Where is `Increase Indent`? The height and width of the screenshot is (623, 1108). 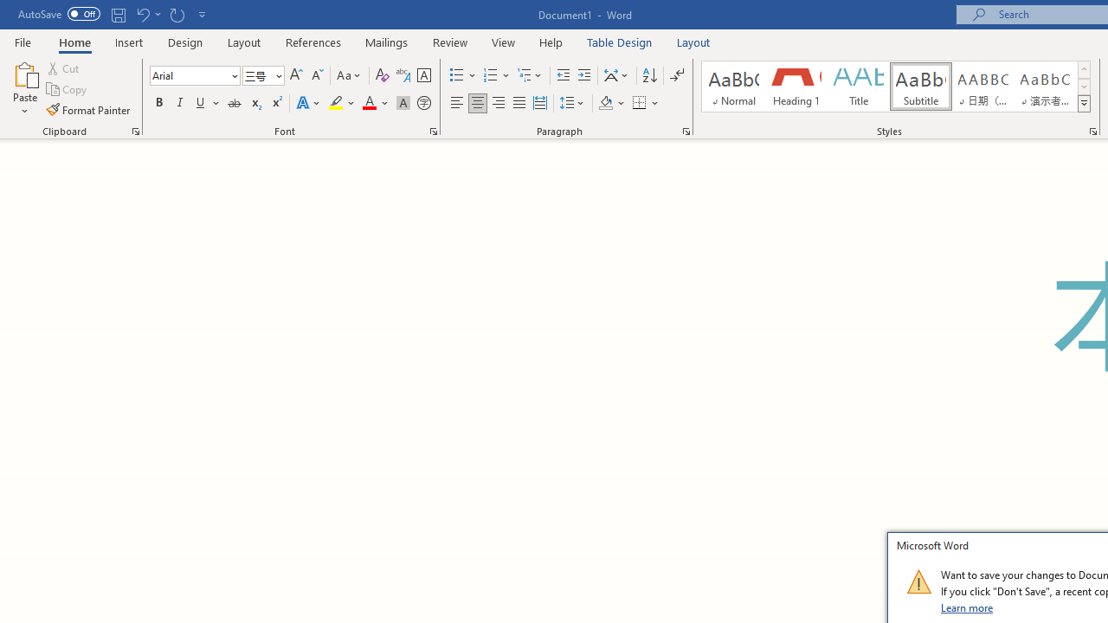
Increase Indent is located at coordinates (584, 76).